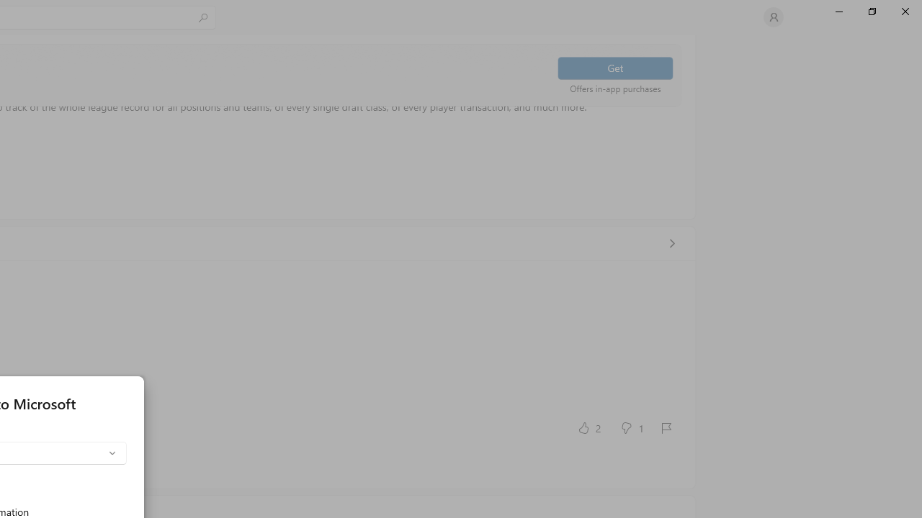 Image resolution: width=922 pixels, height=518 pixels. What do you see at coordinates (905, 12) in the screenshot?
I see `Close Microsoft Store` at bounding box center [905, 12].